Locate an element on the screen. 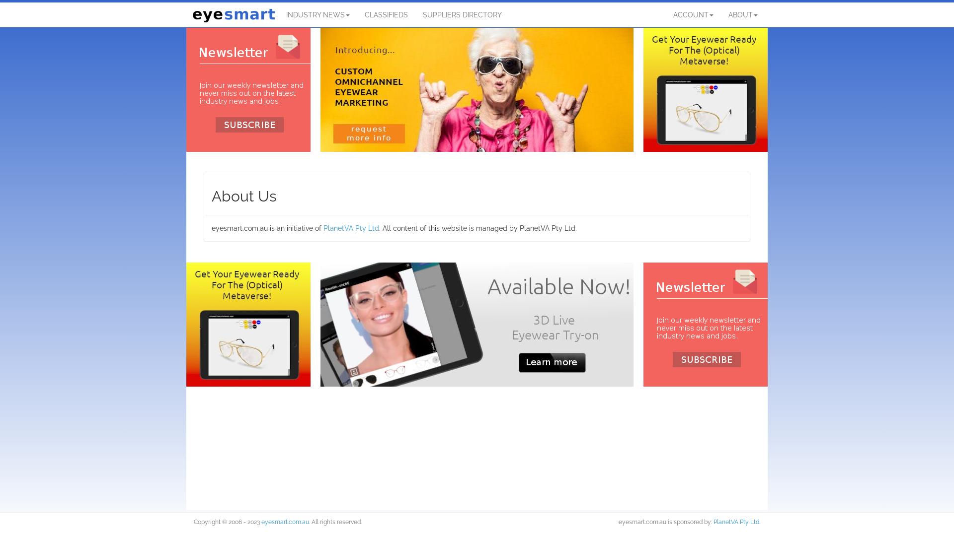  ABOUT is located at coordinates (743, 15).